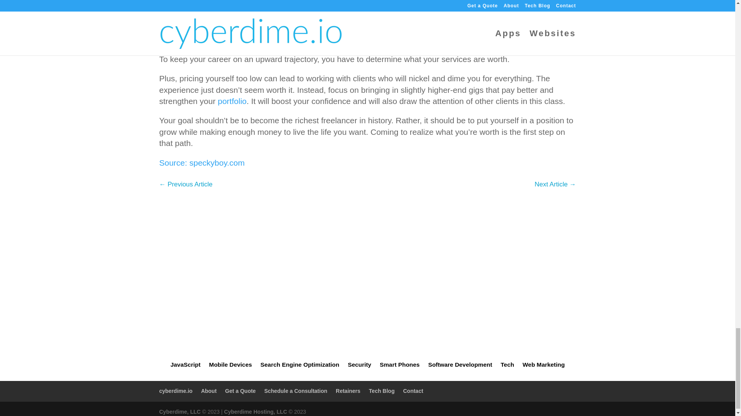 The width and height of the screenshot is (741, 416). What do you see at coordinates (232, 101) in the screenshot?
I see `portfolio` at bounding box center [232, 101].